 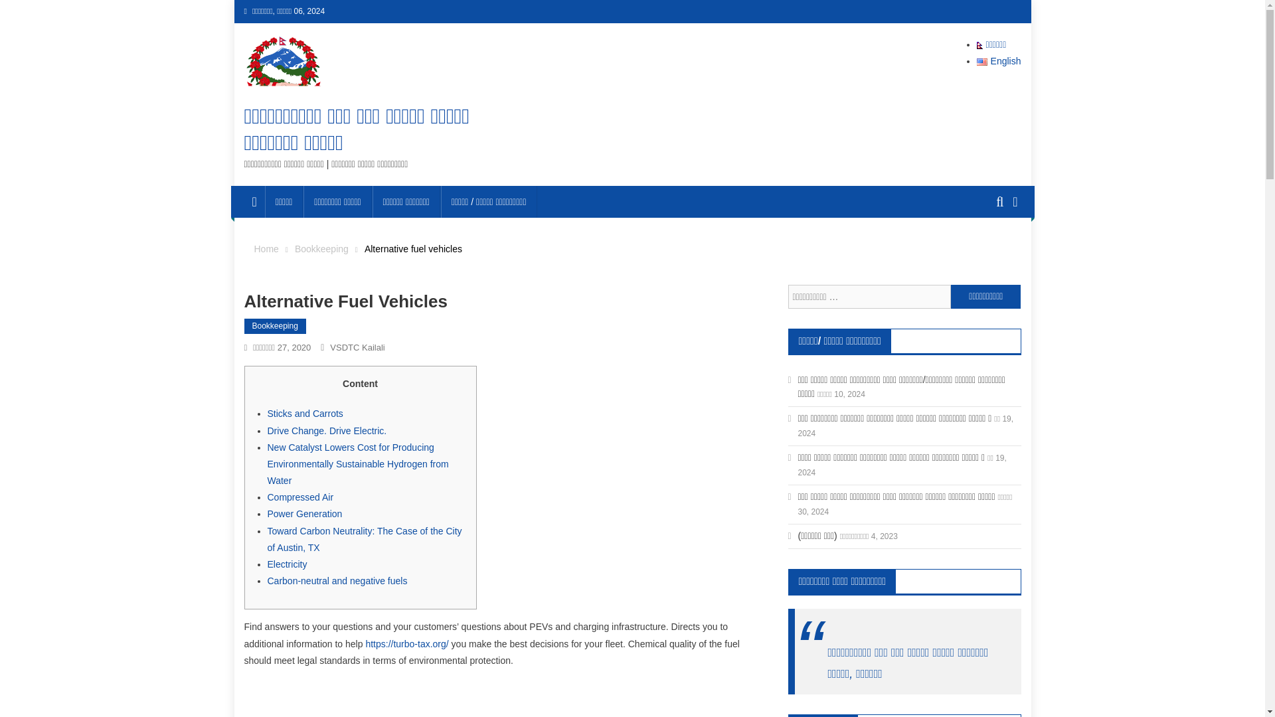 What do you see at coordinates (321, 249) in the screenshot?
I see `Bookkeeping` at bounding box center [321, 249].